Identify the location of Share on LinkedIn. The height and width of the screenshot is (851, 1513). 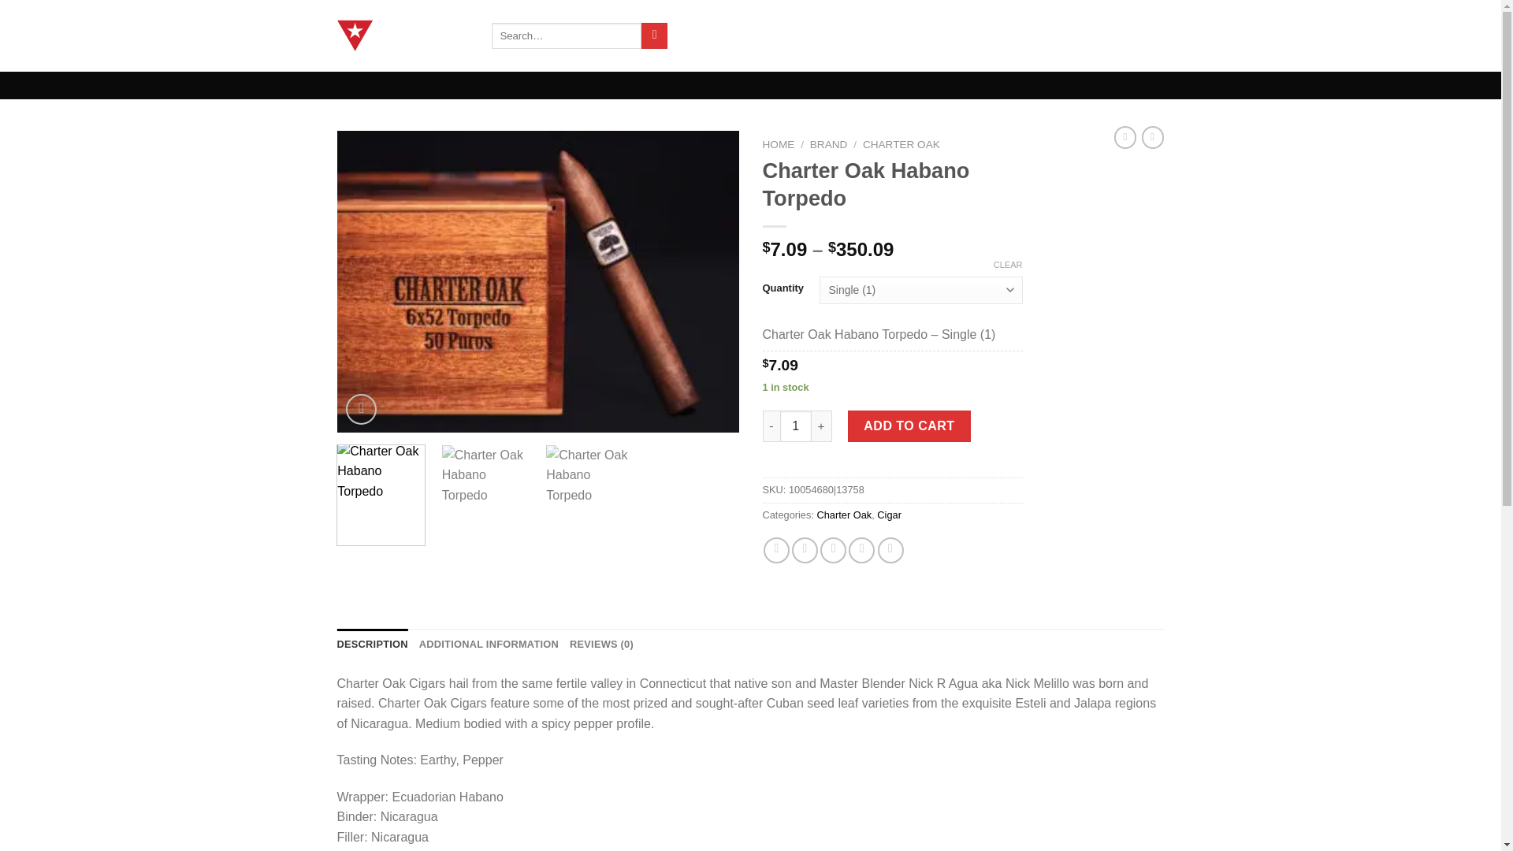
(890, 550).